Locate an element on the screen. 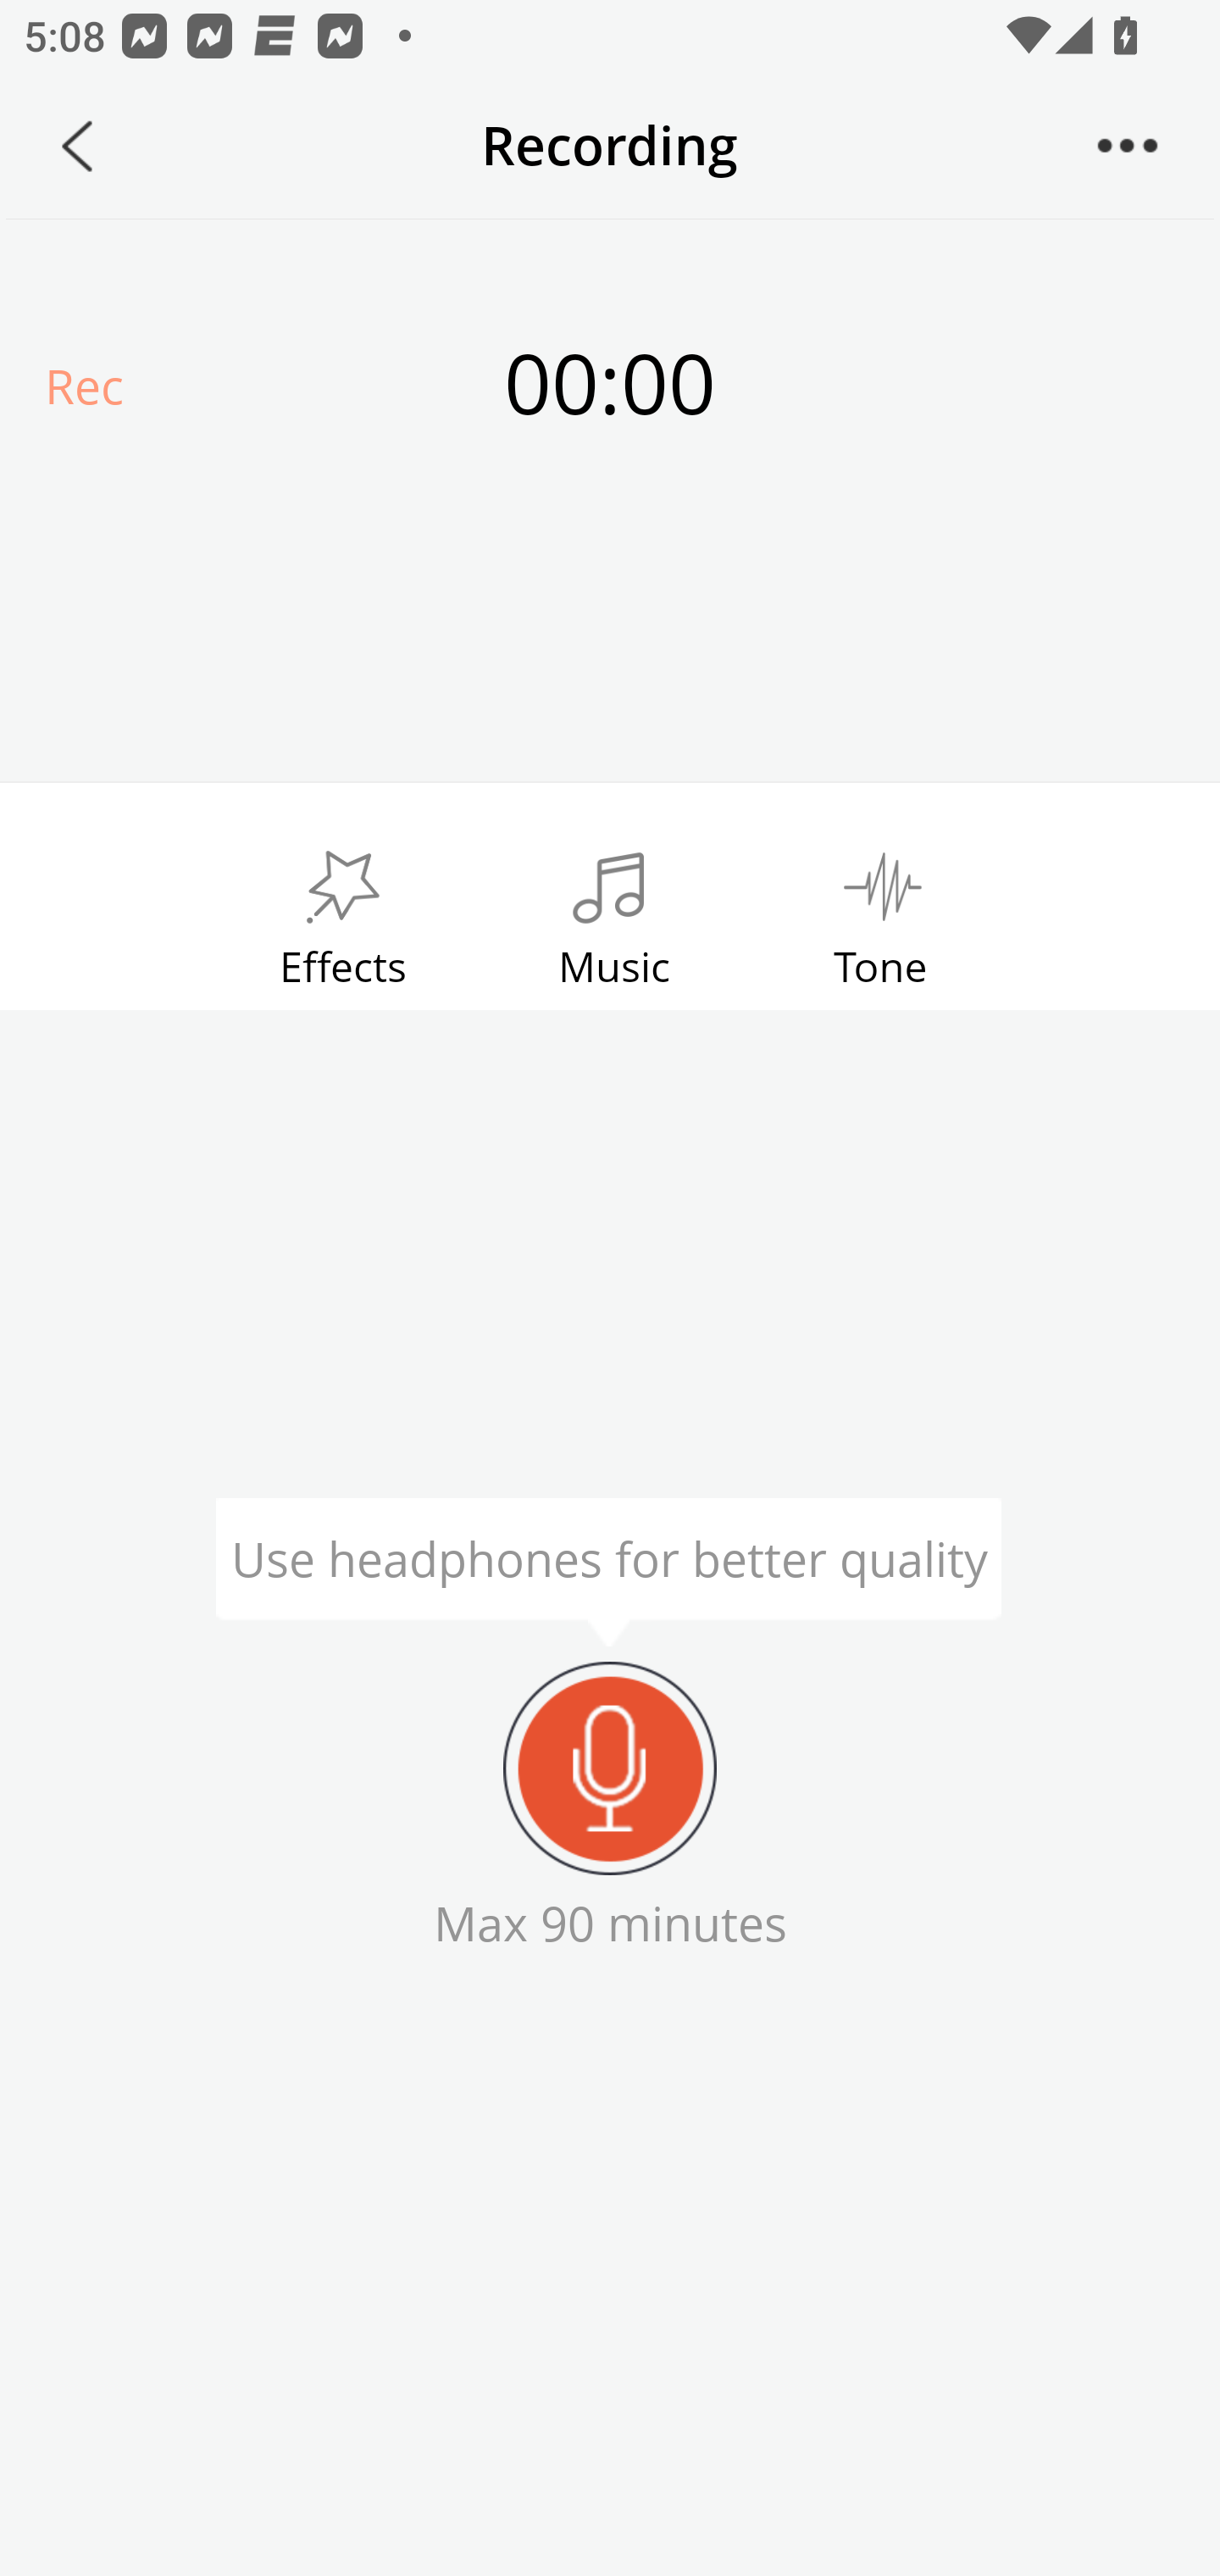 The height and width of the screenshot is (2576, 1220). Recording is located at coordinates (610, 1768).